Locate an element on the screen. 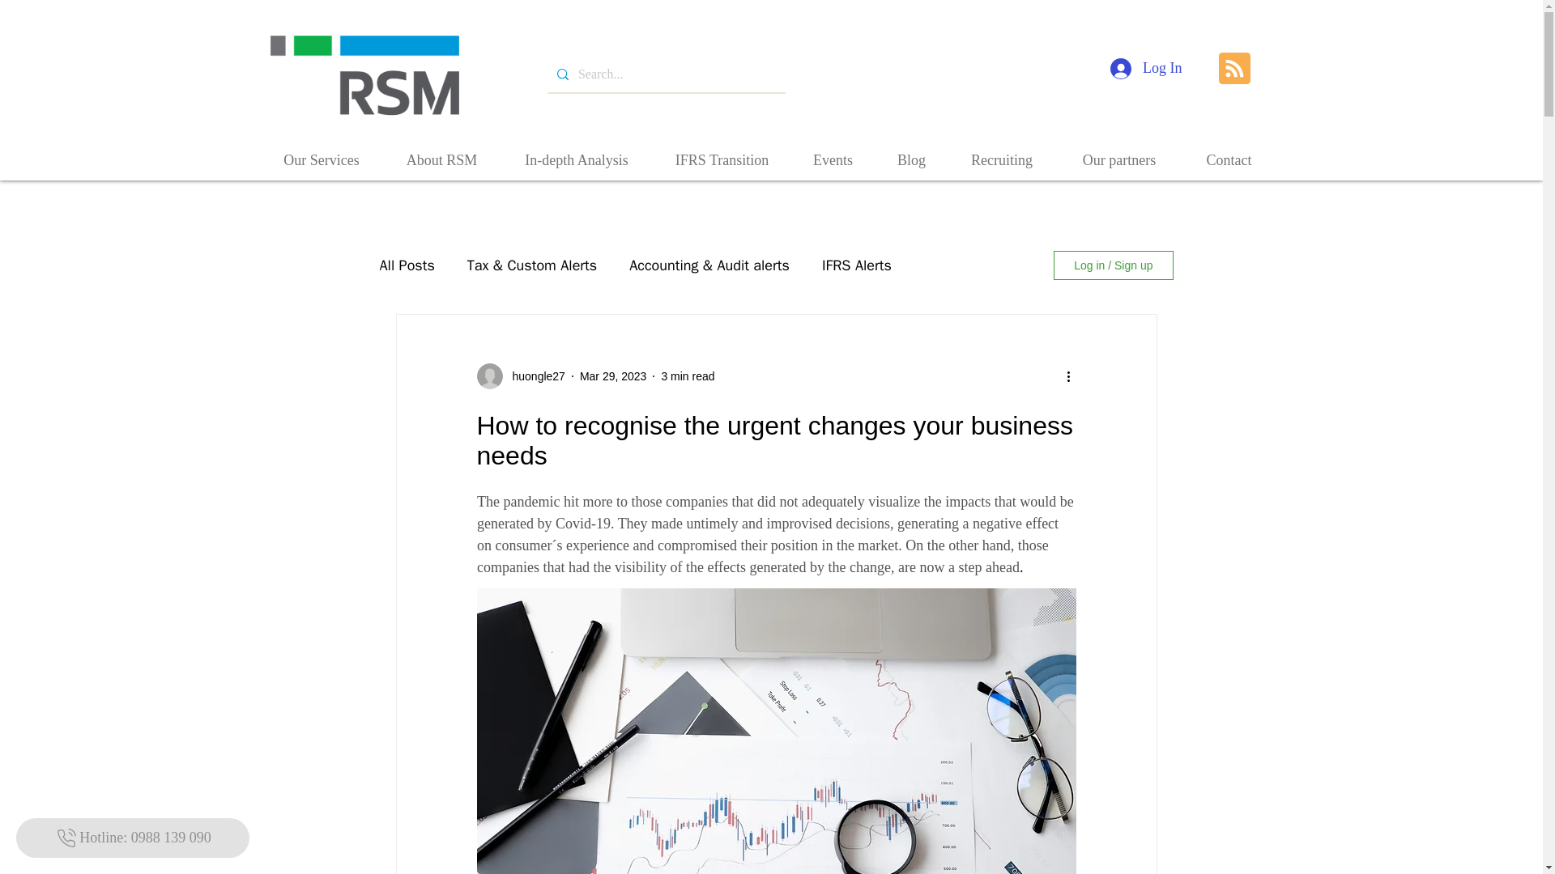 The height and width of the screenshot is (874, 1555). 3 min read is located at coordinates (687, 375).